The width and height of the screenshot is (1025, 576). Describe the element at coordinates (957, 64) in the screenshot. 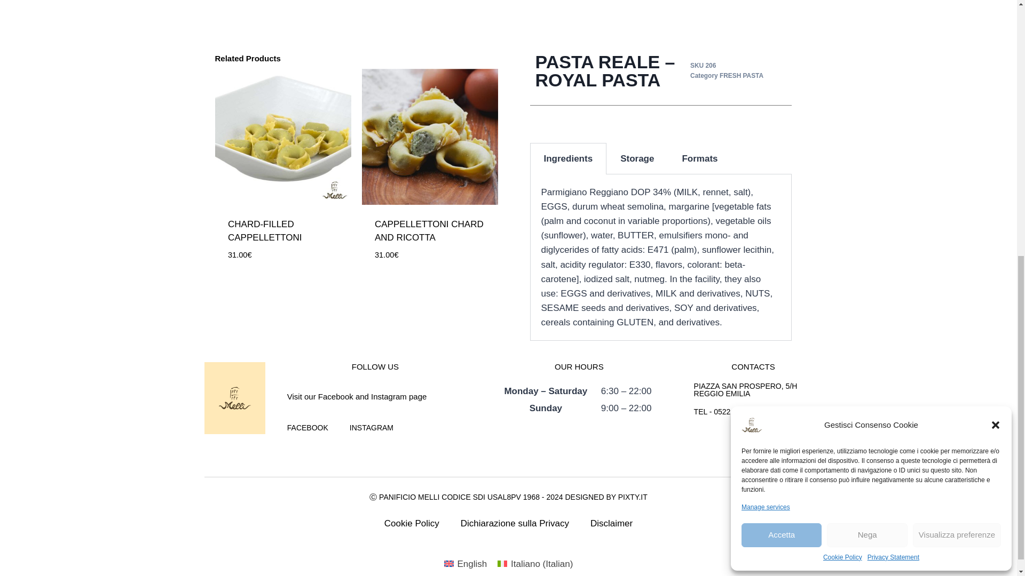

I see `Visualizza preferenze` at that location.